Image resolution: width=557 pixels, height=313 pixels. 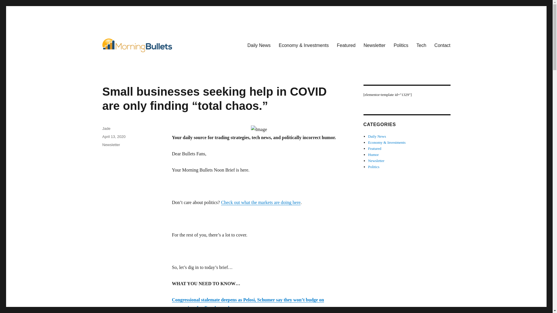 I want to click on Jade, so click(x=106, y=129).